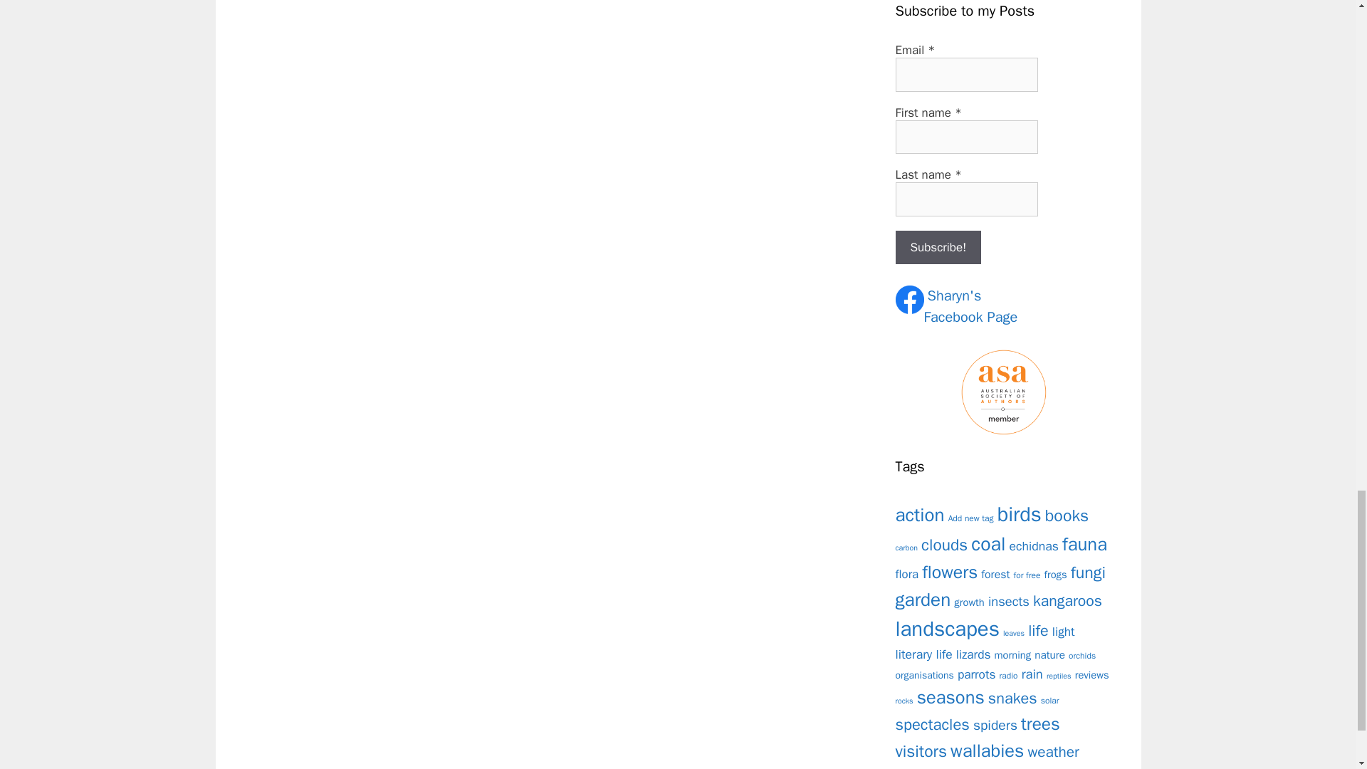  What do you see at coordinates (966, 137) in the screenshot?
I see `echidnas` at bounding box center [966, 137].